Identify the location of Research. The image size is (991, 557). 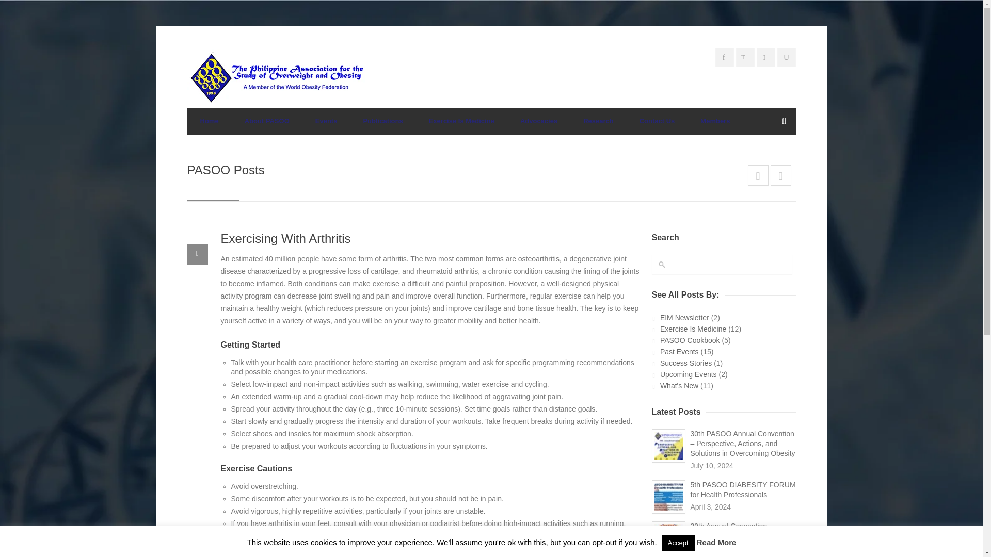
(598, 121).